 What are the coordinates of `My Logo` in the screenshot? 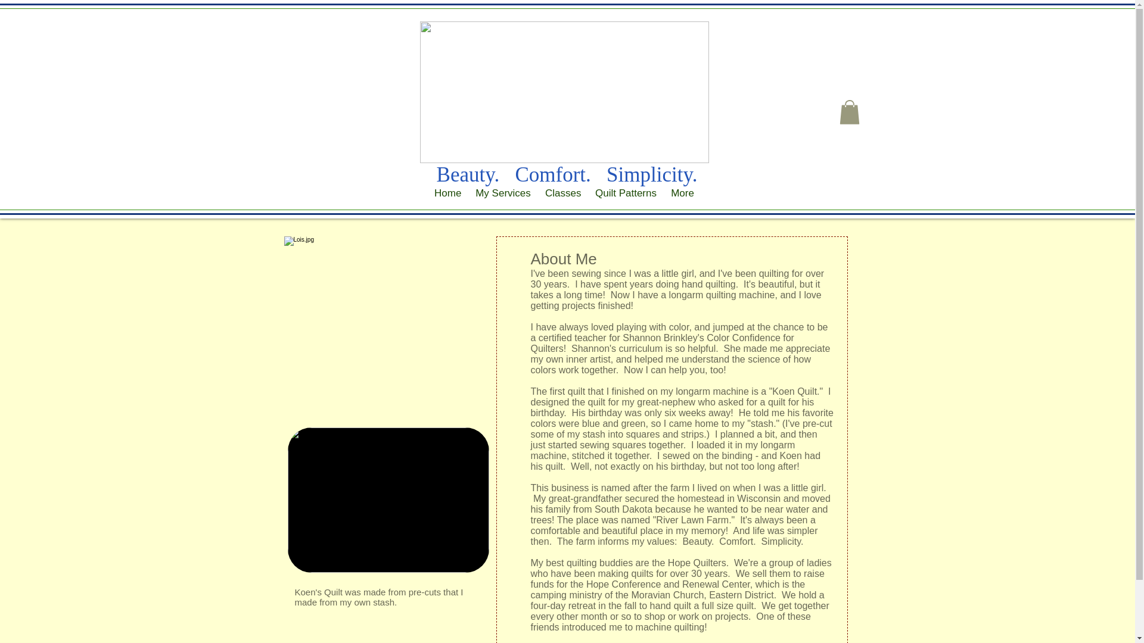 It's located at (564, 92).